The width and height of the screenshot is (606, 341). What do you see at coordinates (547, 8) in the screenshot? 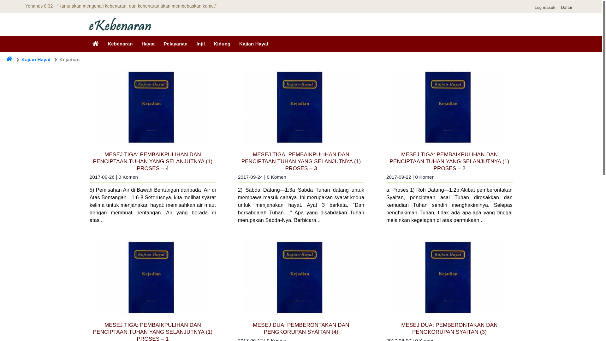
I see `Log masuk` at bounding box center [547, 8].